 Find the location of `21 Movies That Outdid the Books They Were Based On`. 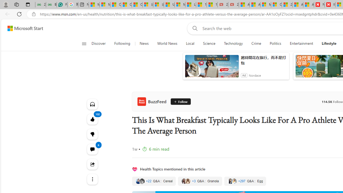

21 Movies That Outdid the Books They Were Based On is located at coordinates (233, 5).